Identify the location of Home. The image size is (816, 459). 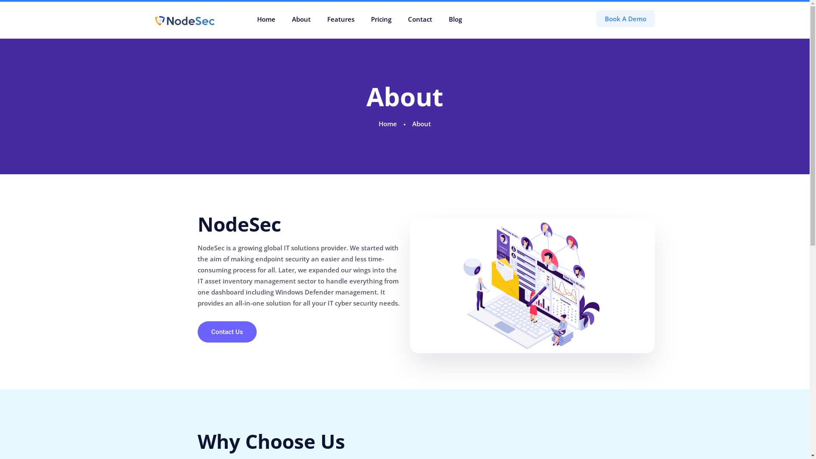
(388, 124).